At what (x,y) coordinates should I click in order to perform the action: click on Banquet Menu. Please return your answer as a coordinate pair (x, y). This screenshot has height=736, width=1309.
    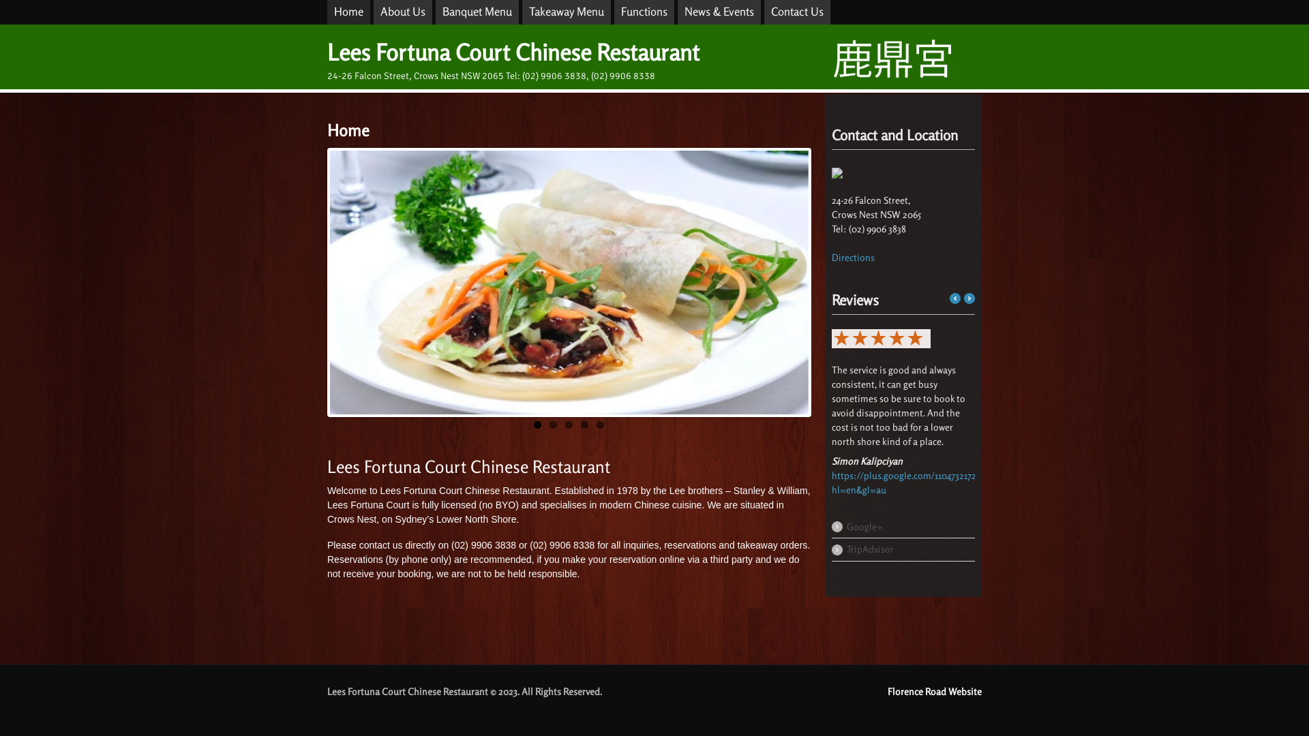
    Looking at the image, I should click on (477, 12).